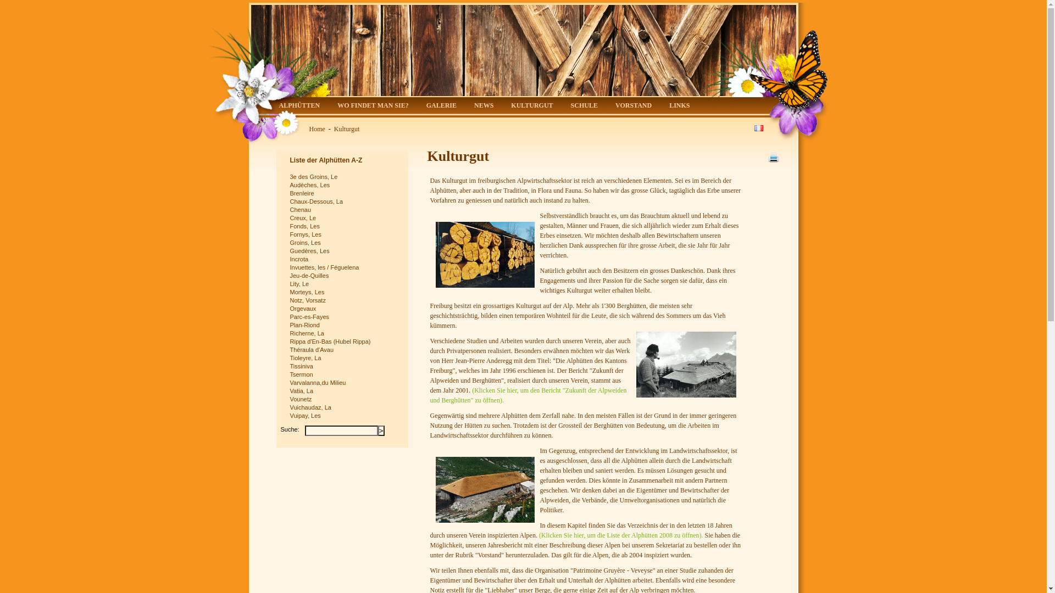  Describe the element at coordinates (634, 107) in the screenshot. I see `VORSTAND` at that location.